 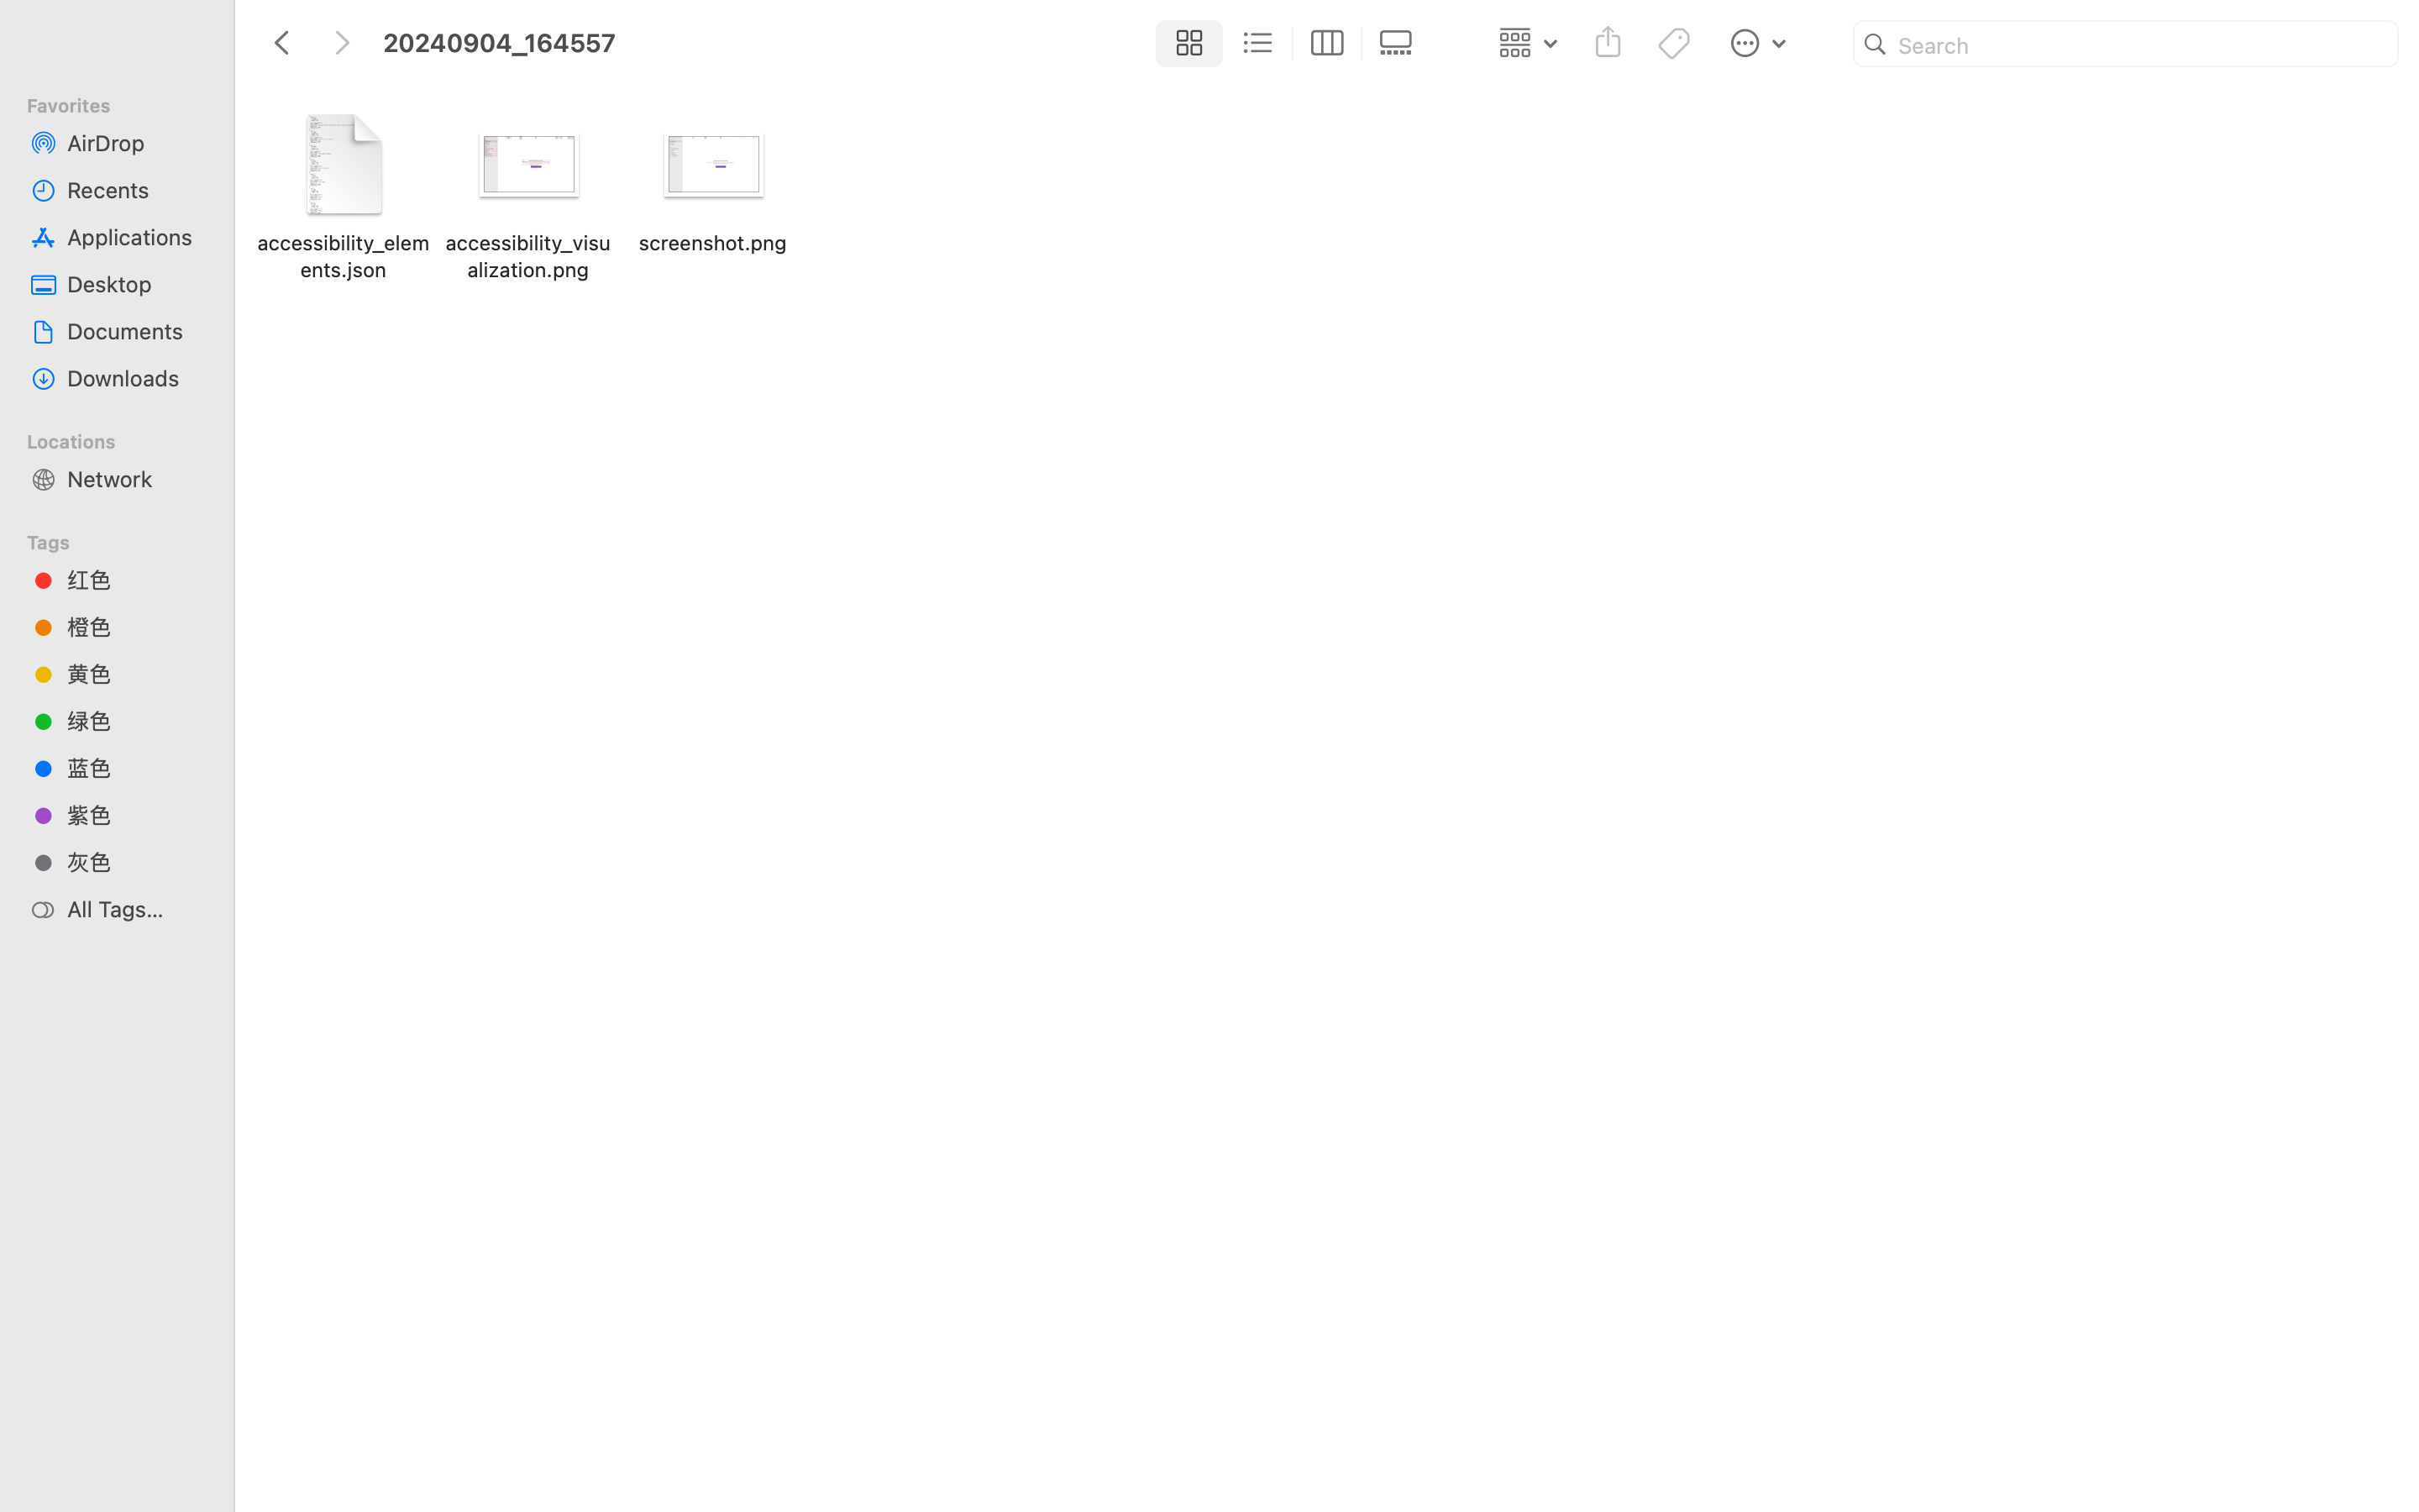 What do you see at coordinates (135, 237) in the screenshot?
I see `Applications` at bounding box center [135, 237].